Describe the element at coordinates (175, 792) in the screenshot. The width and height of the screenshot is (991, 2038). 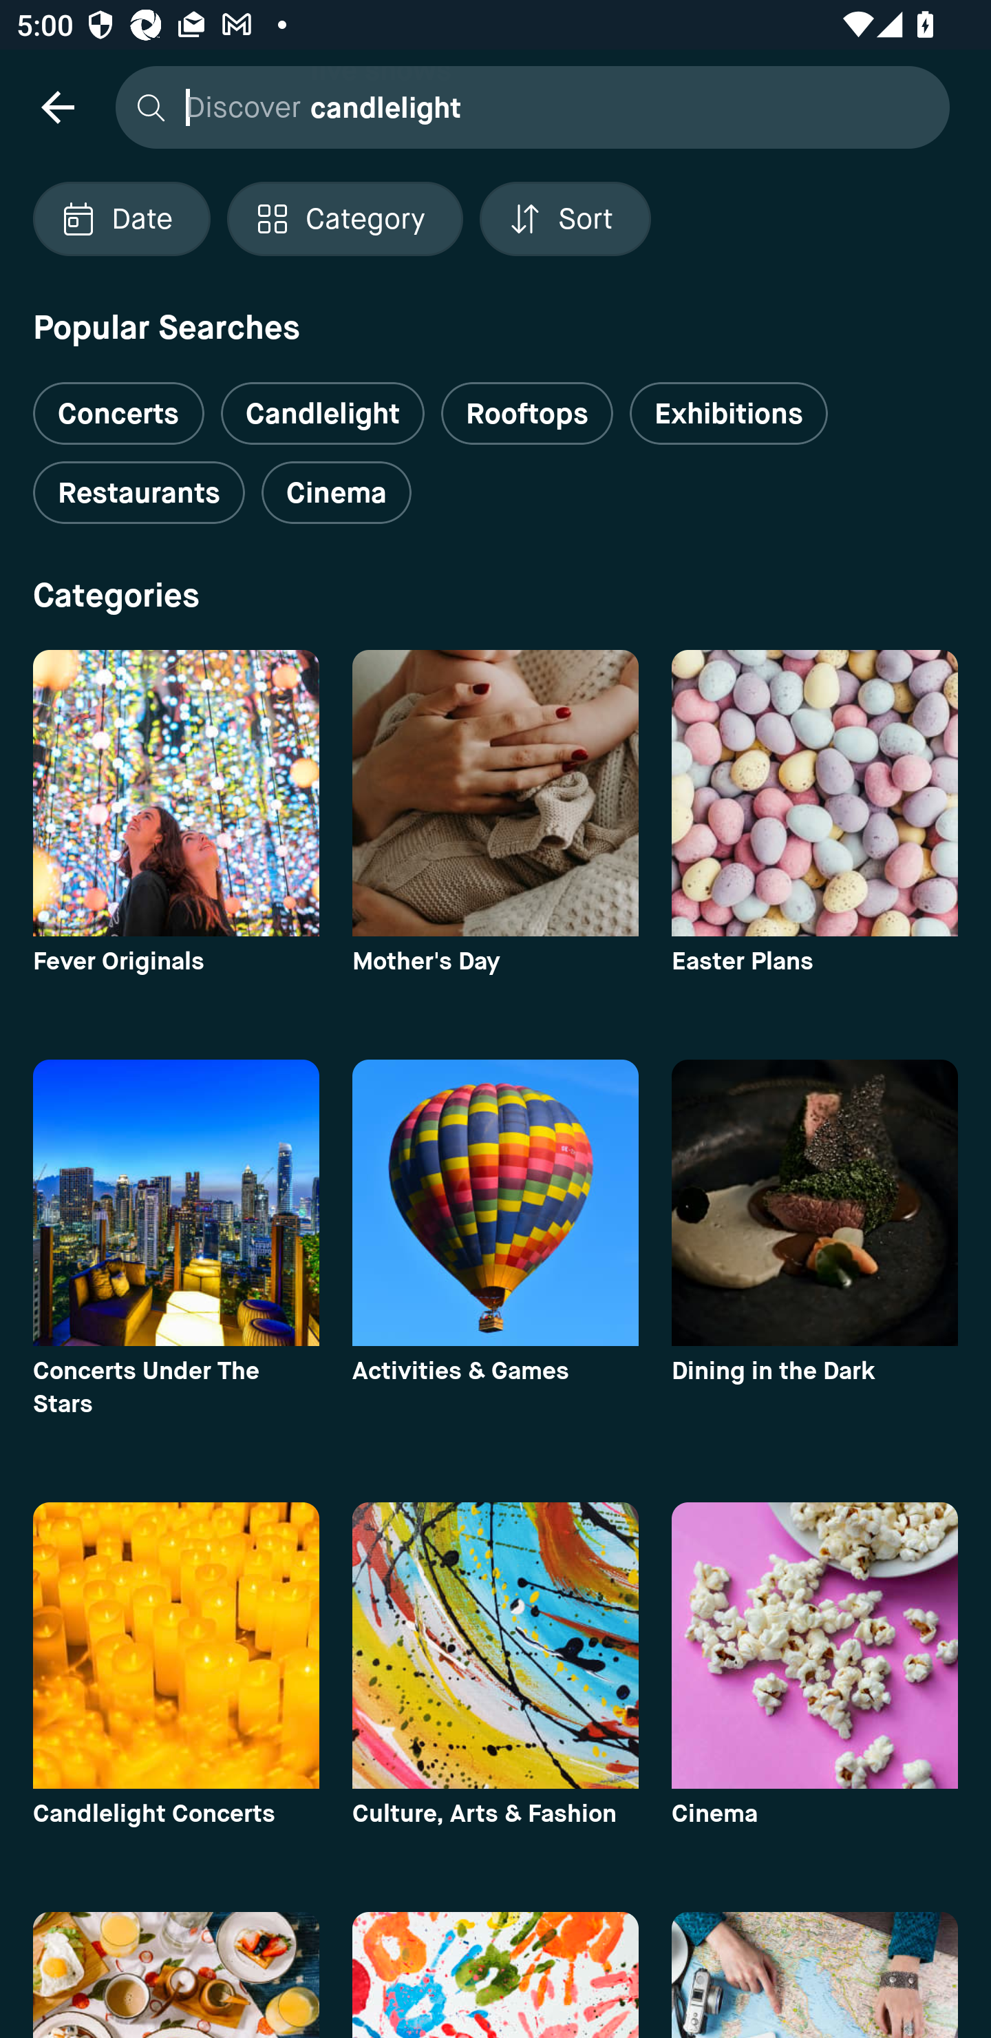
I see `category image` at that location.